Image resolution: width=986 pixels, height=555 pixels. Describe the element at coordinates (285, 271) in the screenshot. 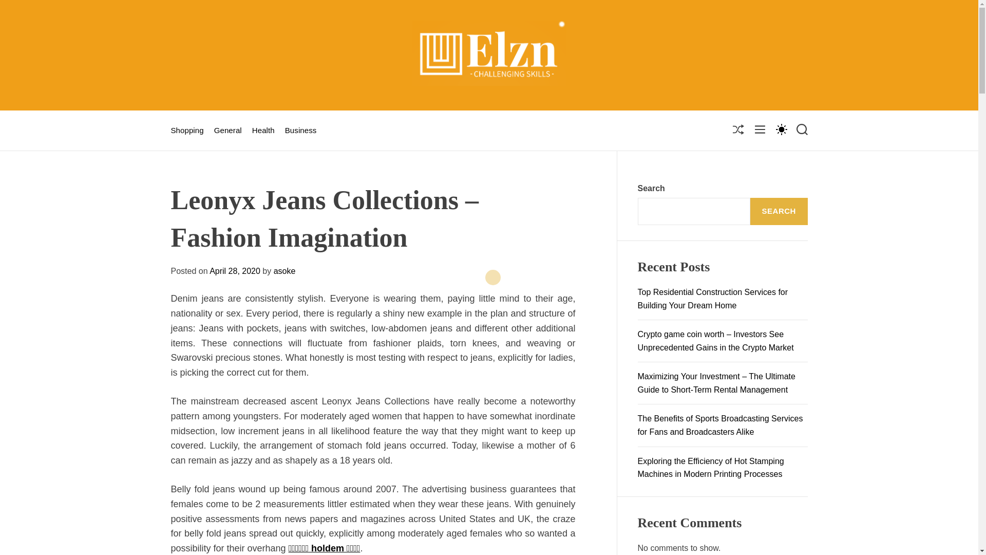

I see `asoke` at that location.